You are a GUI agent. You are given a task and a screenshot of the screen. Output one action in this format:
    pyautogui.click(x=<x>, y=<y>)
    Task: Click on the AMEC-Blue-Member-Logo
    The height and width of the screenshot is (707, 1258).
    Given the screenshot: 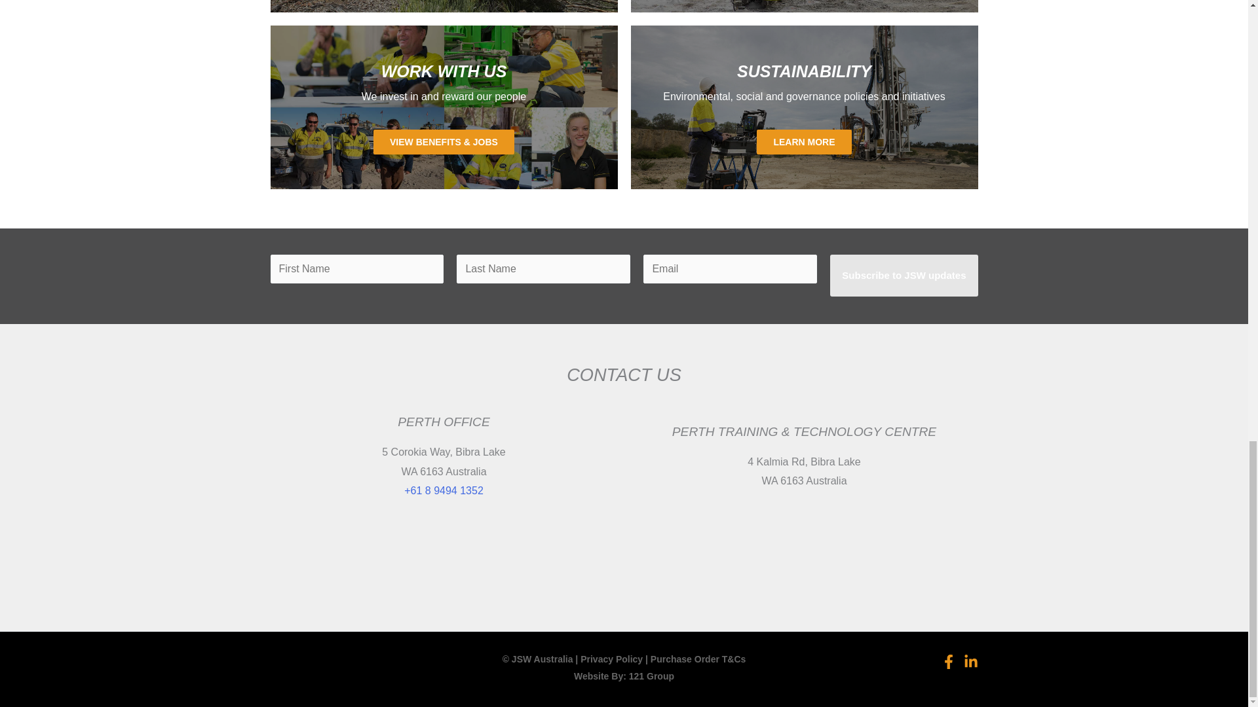 What is the action you would take?
    pyautogui.click(x=624, y=559)
    